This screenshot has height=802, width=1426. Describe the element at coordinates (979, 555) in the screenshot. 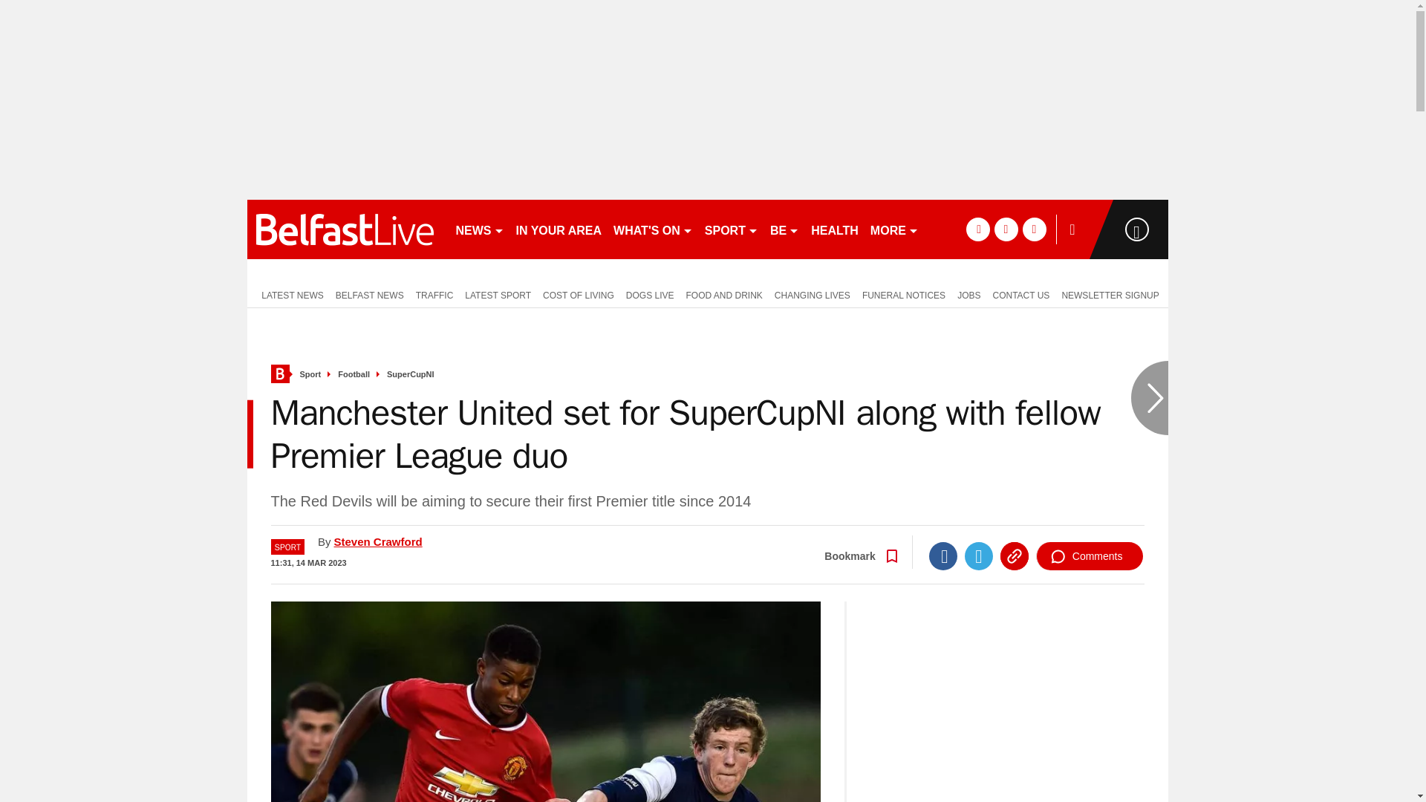

I see `Twitter` at that location.